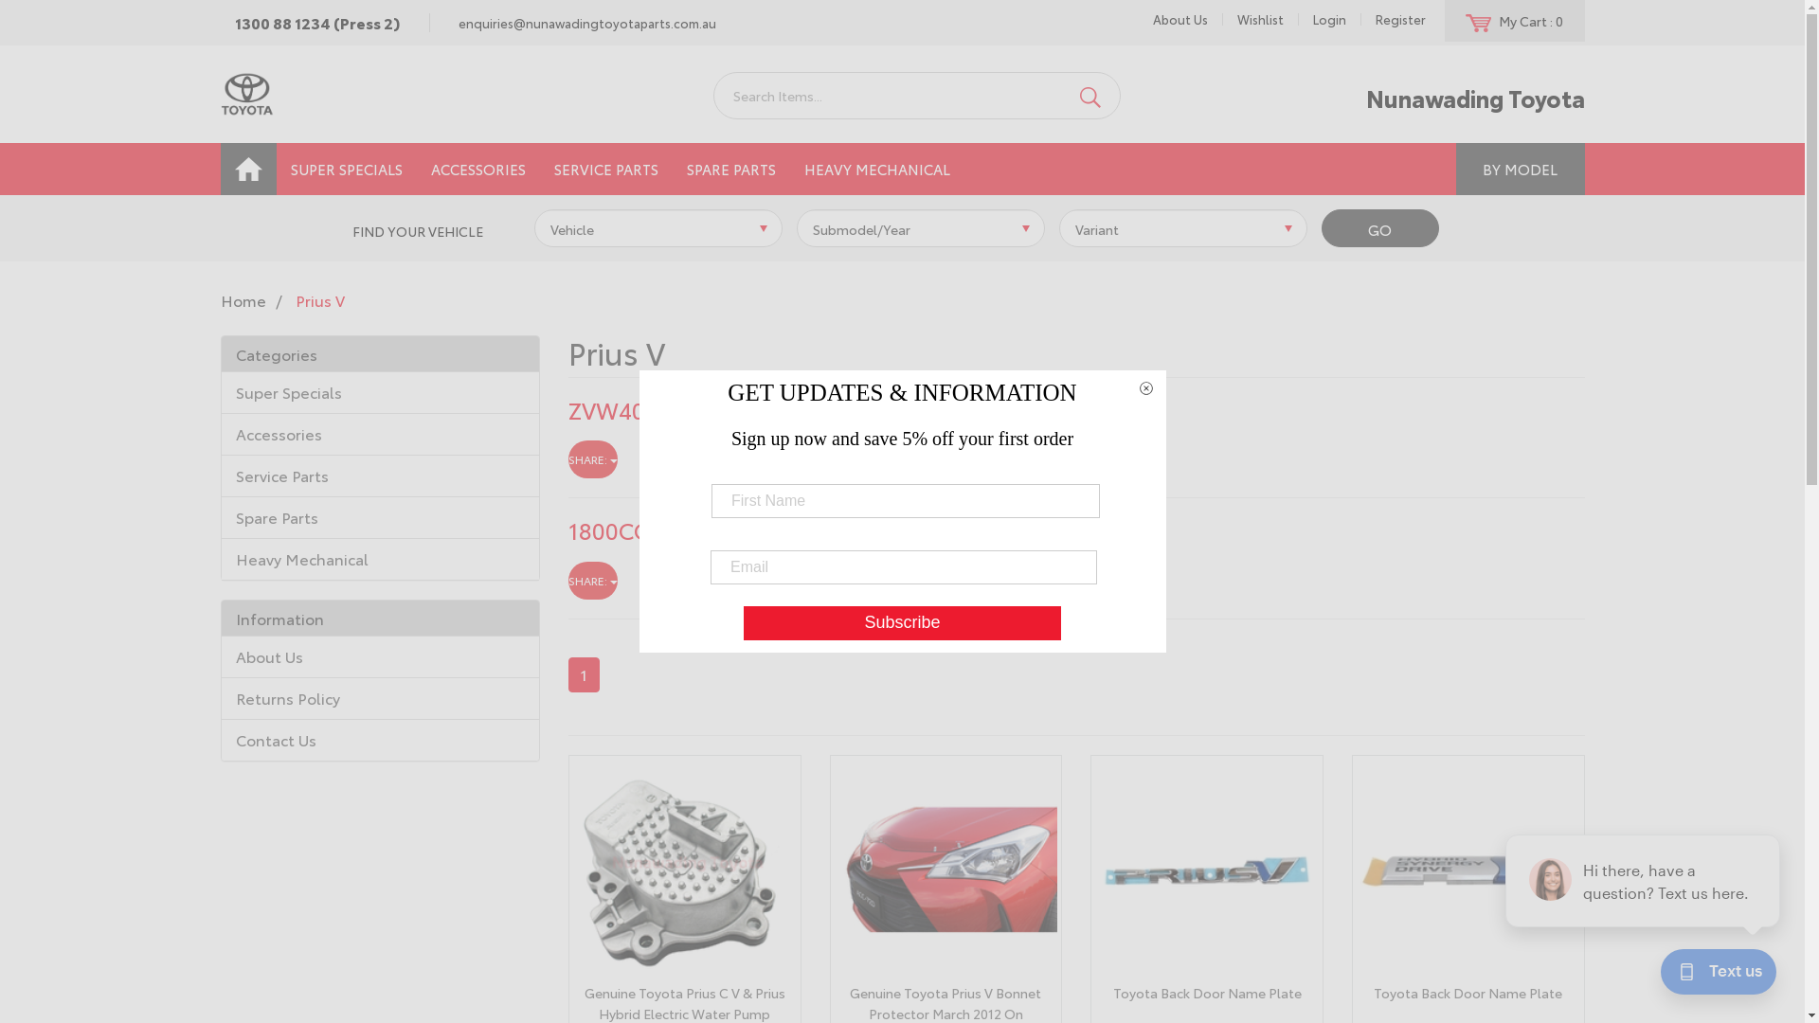 This screenshot has width=1819, height=1023. I want to click on SPARE PARTS, so click(731, 169).